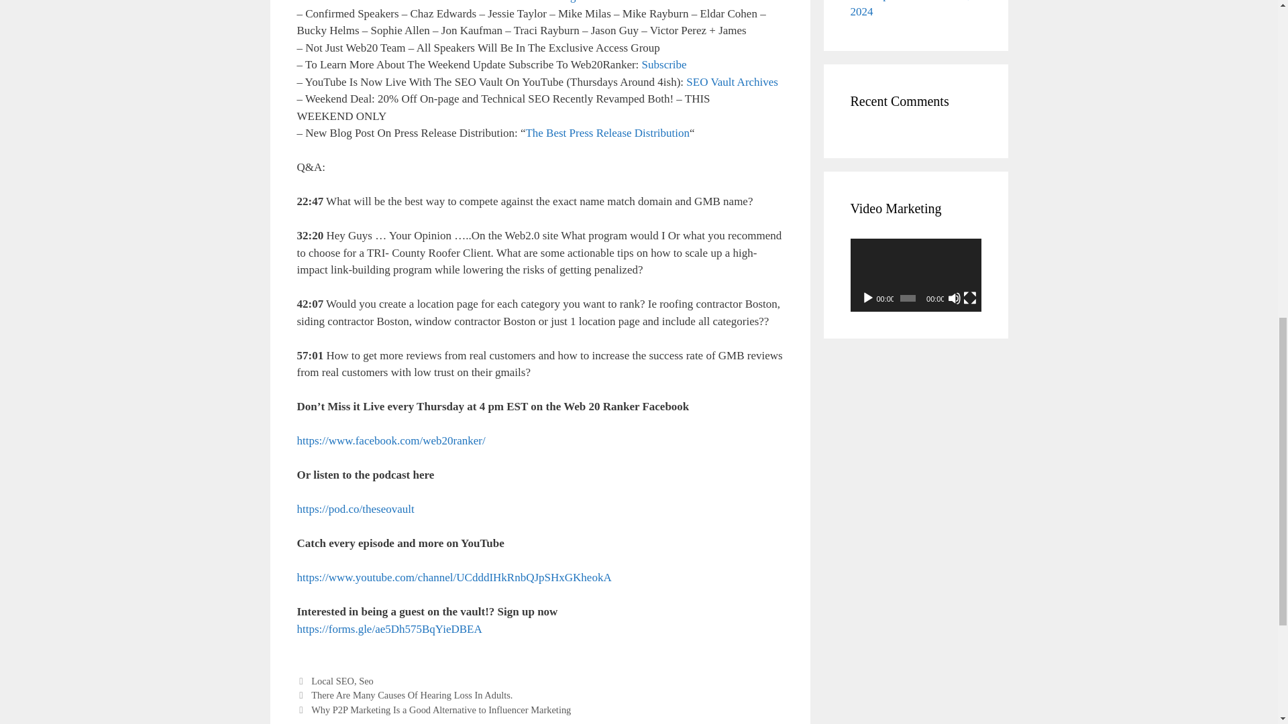 The width and height of the screenshot is (1288, 724). What do you see at coordinates (954, 298) in the screenshot?
I see `Mute` at bounding box center [954, 298].